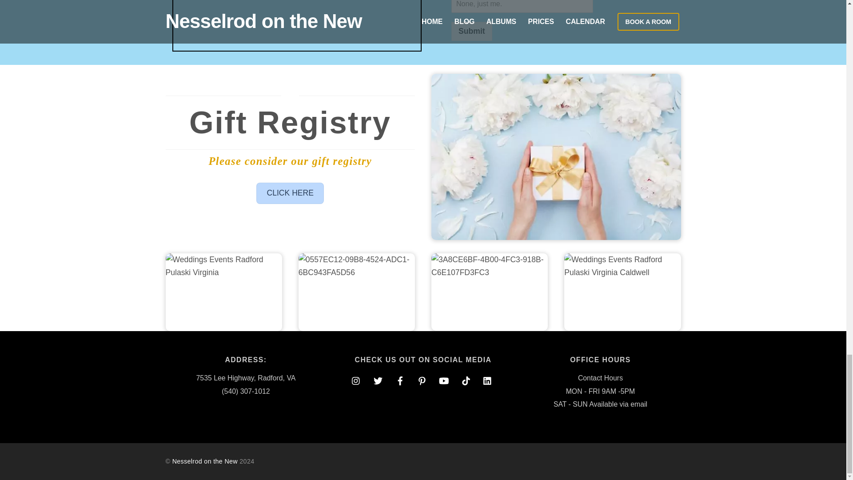  Describe the element at coordinates (290, 193) in the screenshot. I see `CLICK HERE` at that location.